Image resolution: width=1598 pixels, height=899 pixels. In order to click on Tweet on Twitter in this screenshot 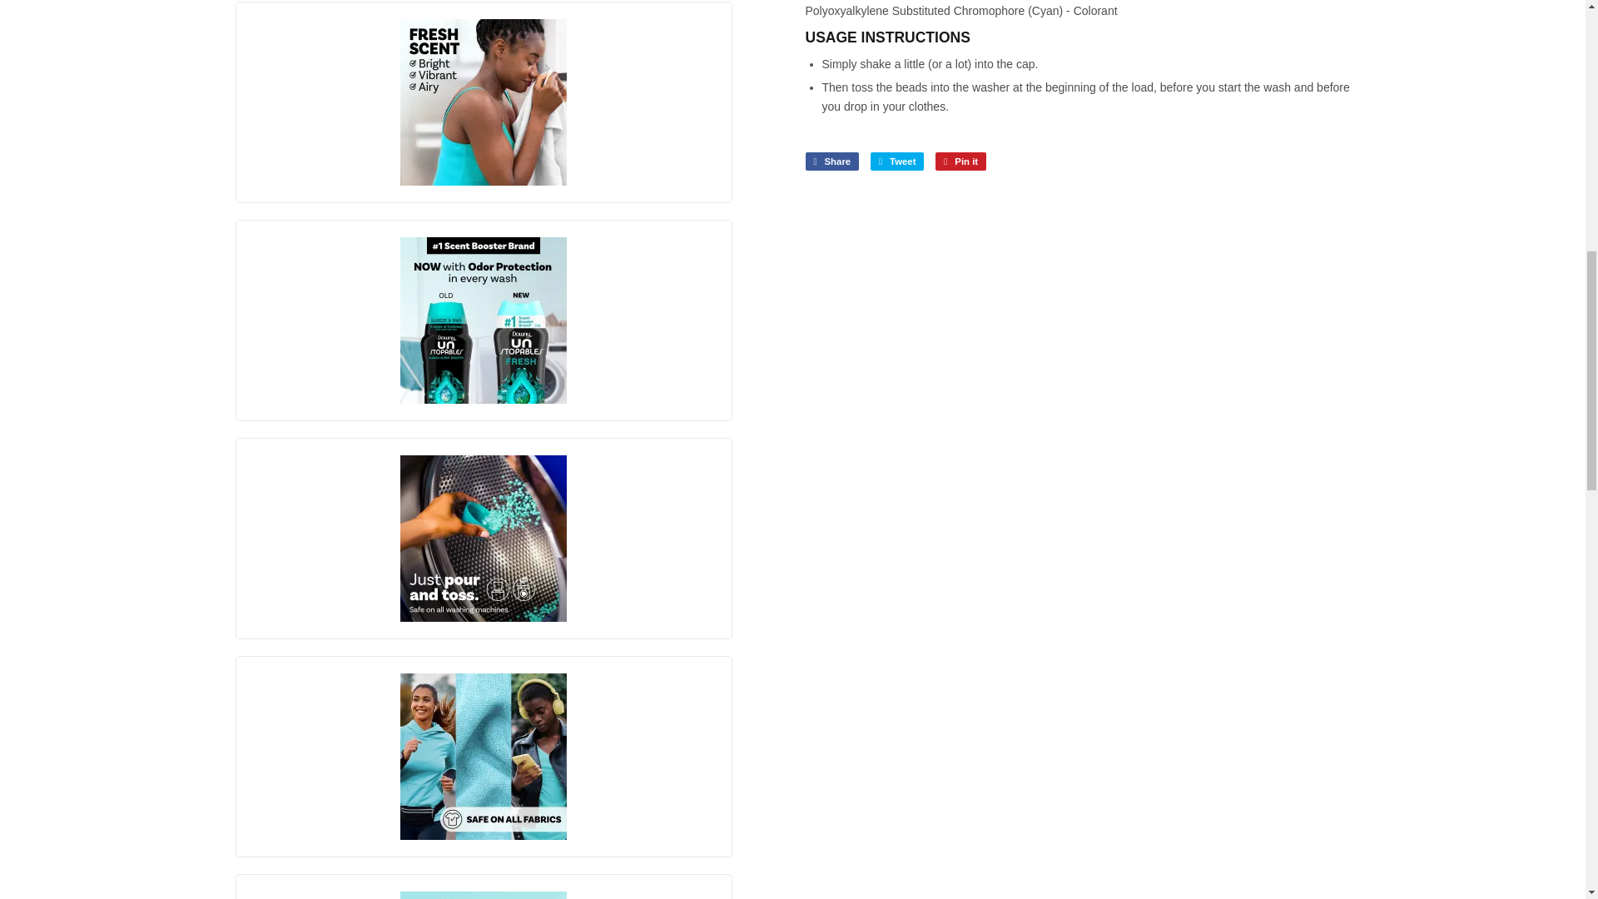, I will do `click(897, 161)`.